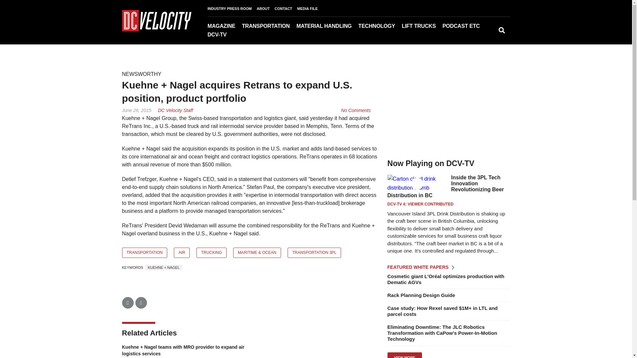  I want to click on TECHNOLOGY, so click(380, 26).